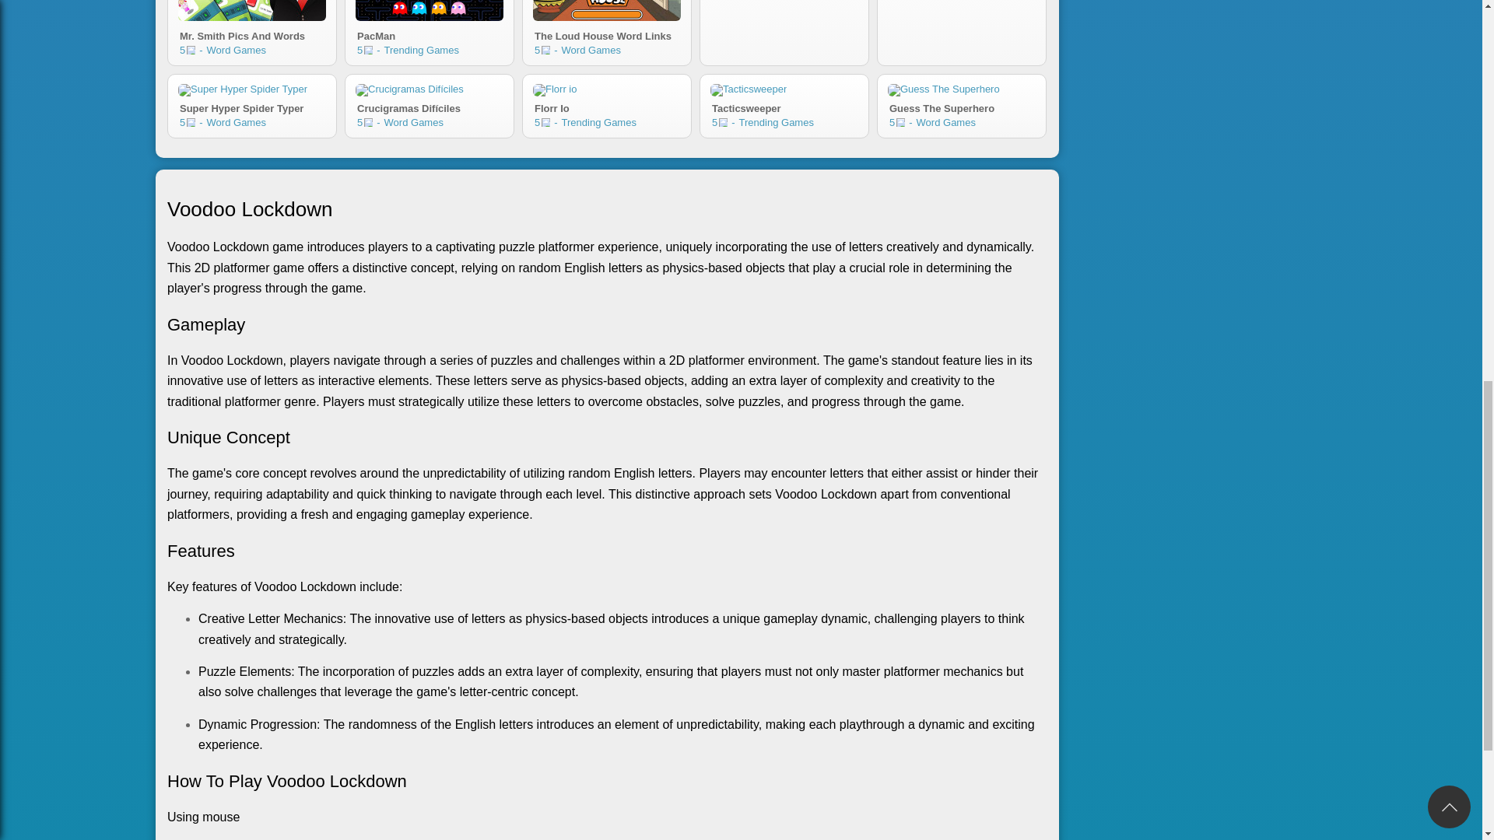  I want to click on numrate, so click(251, 11).